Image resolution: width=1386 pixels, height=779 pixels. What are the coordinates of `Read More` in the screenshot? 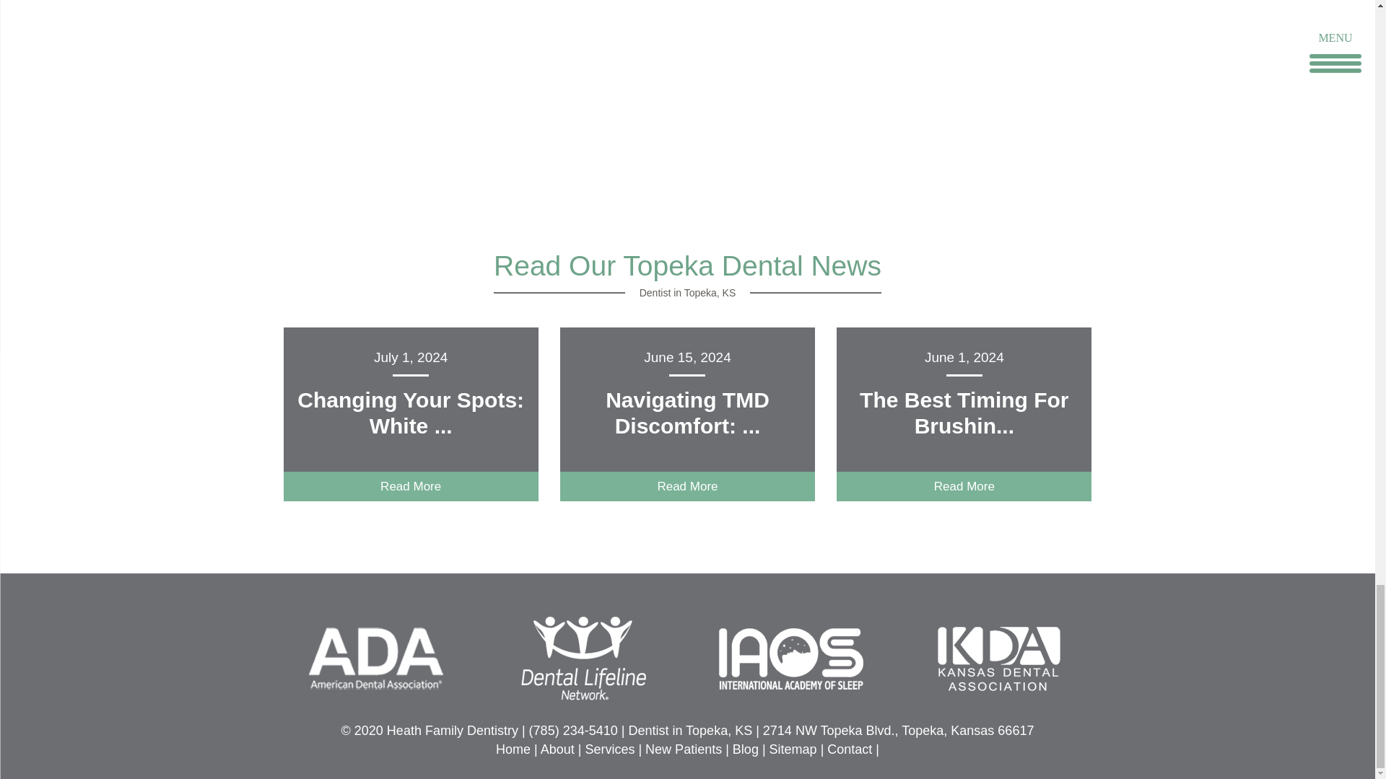 It's located at (964, 486).